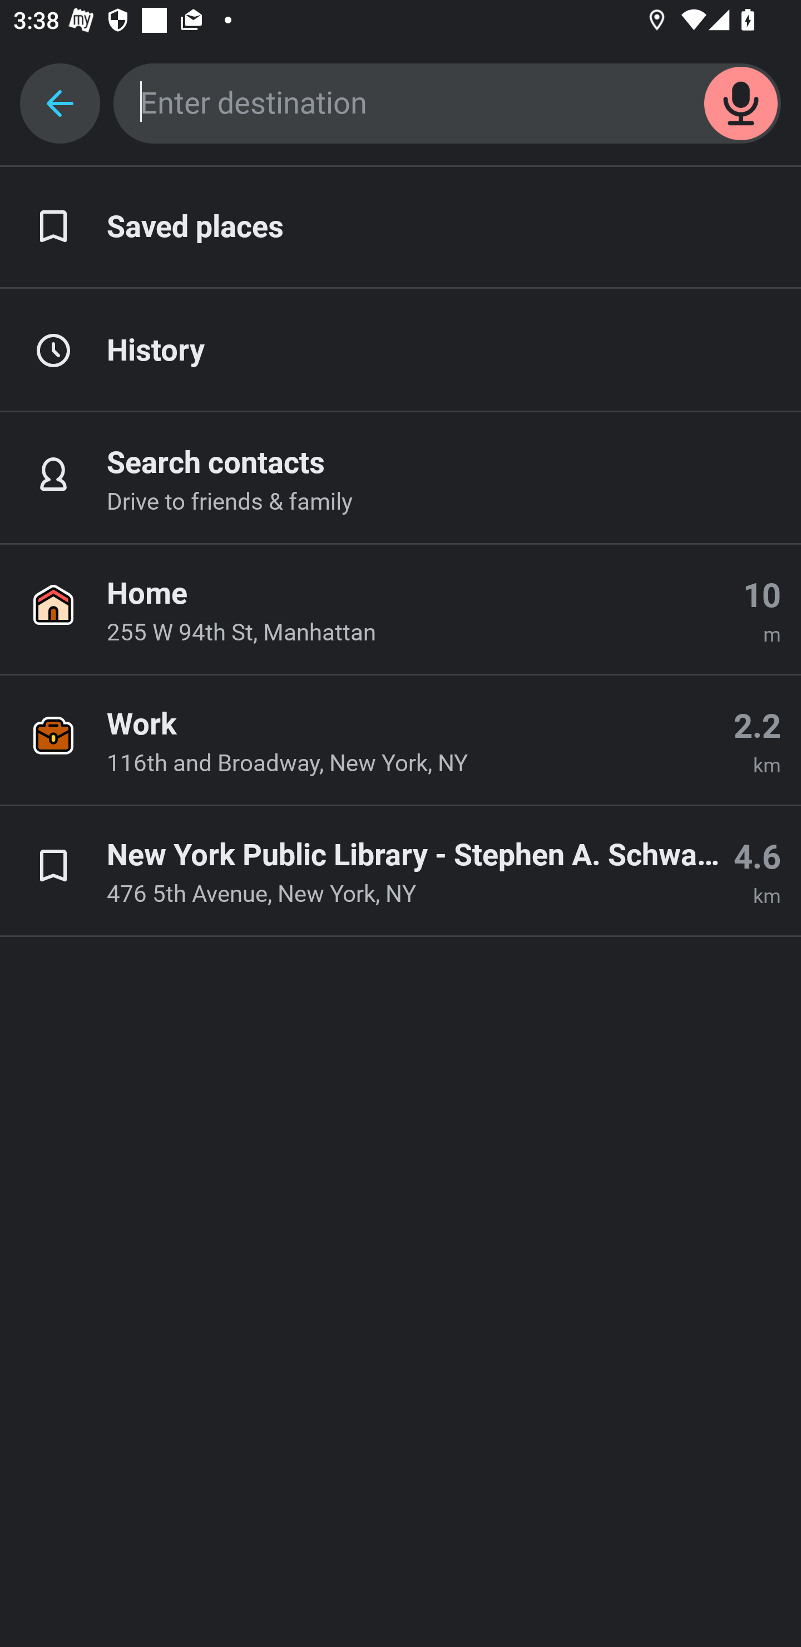 Image resolution: width=801 pixels, height=1647 pixels. What do you see at coordinates (400, 351) in the screenshot?
I see `History` at bounding box center [400, 351].